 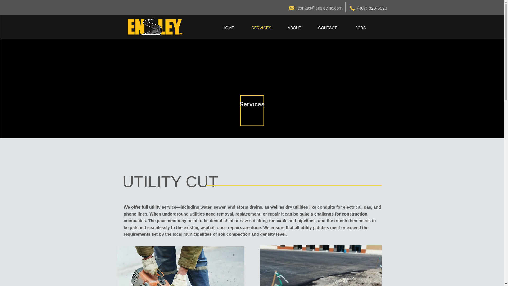 What do you see at coordinates (294, 28) in the screenshot?
I see `ABOUT` at bounding box center [294, 28].